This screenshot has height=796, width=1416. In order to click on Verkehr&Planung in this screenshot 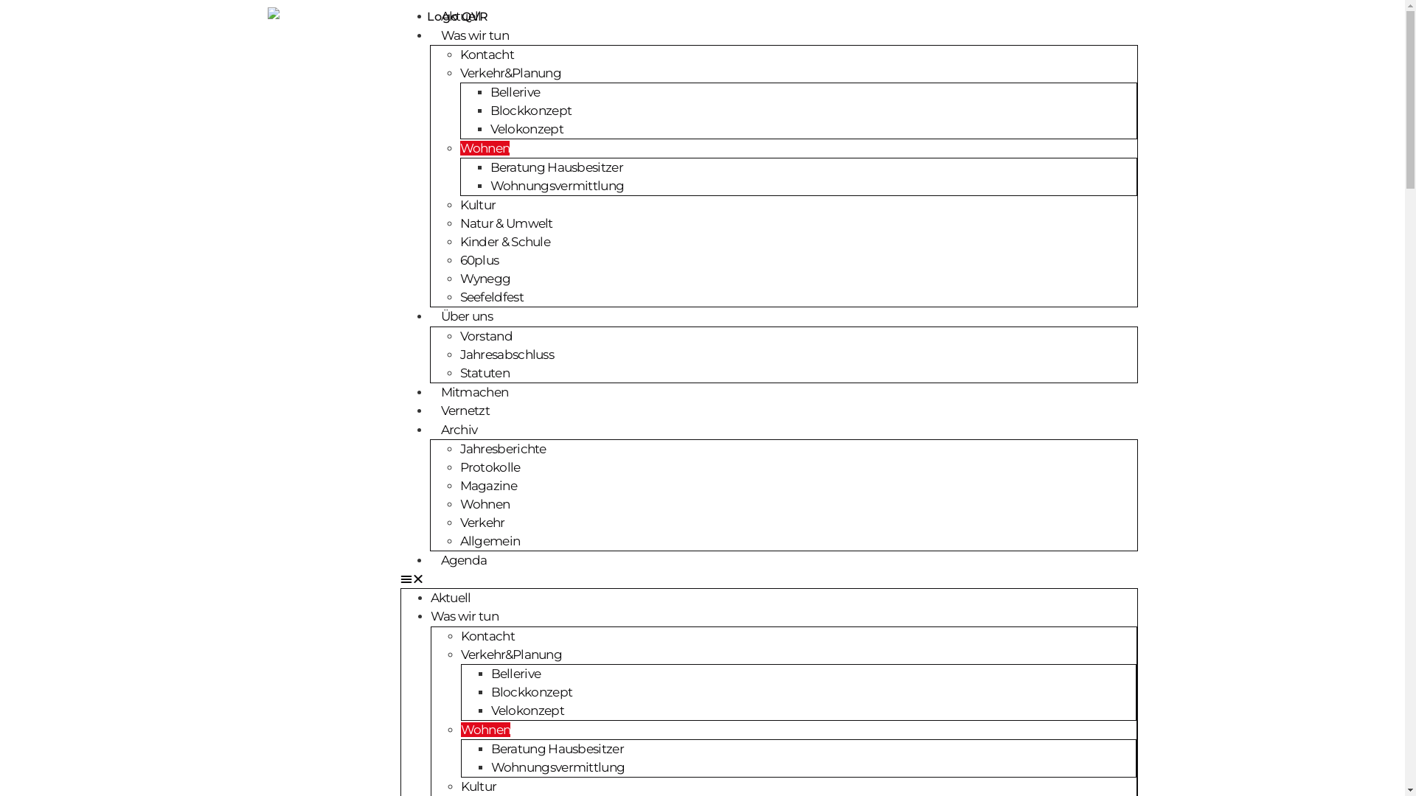, I will do `click(511, 654)`.